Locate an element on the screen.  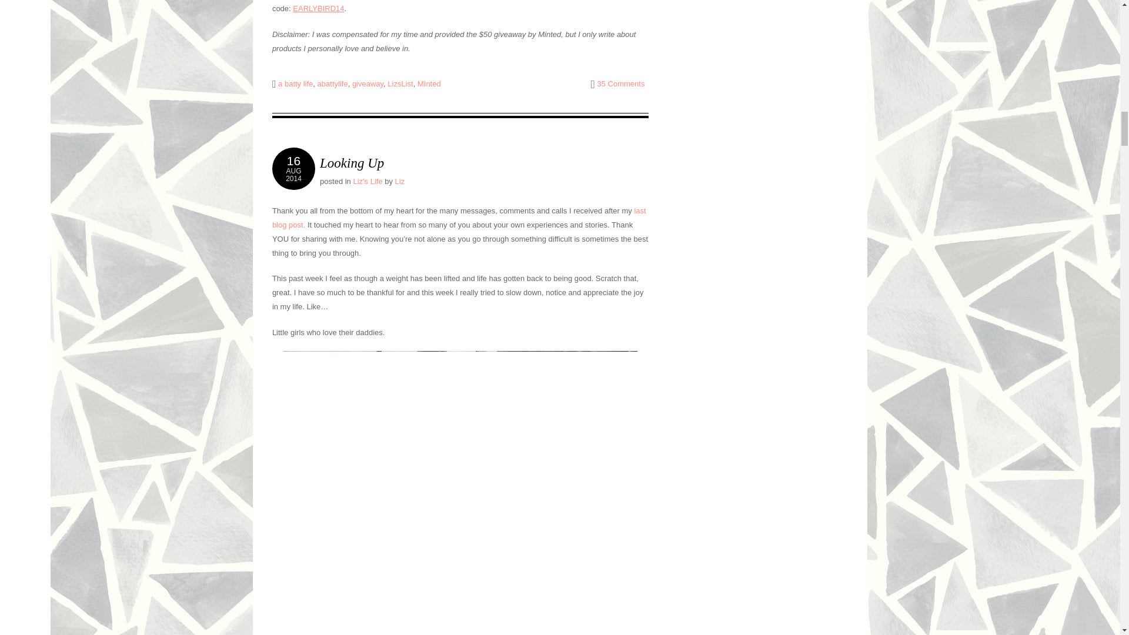
Liz is located at coordinates (400, 181).